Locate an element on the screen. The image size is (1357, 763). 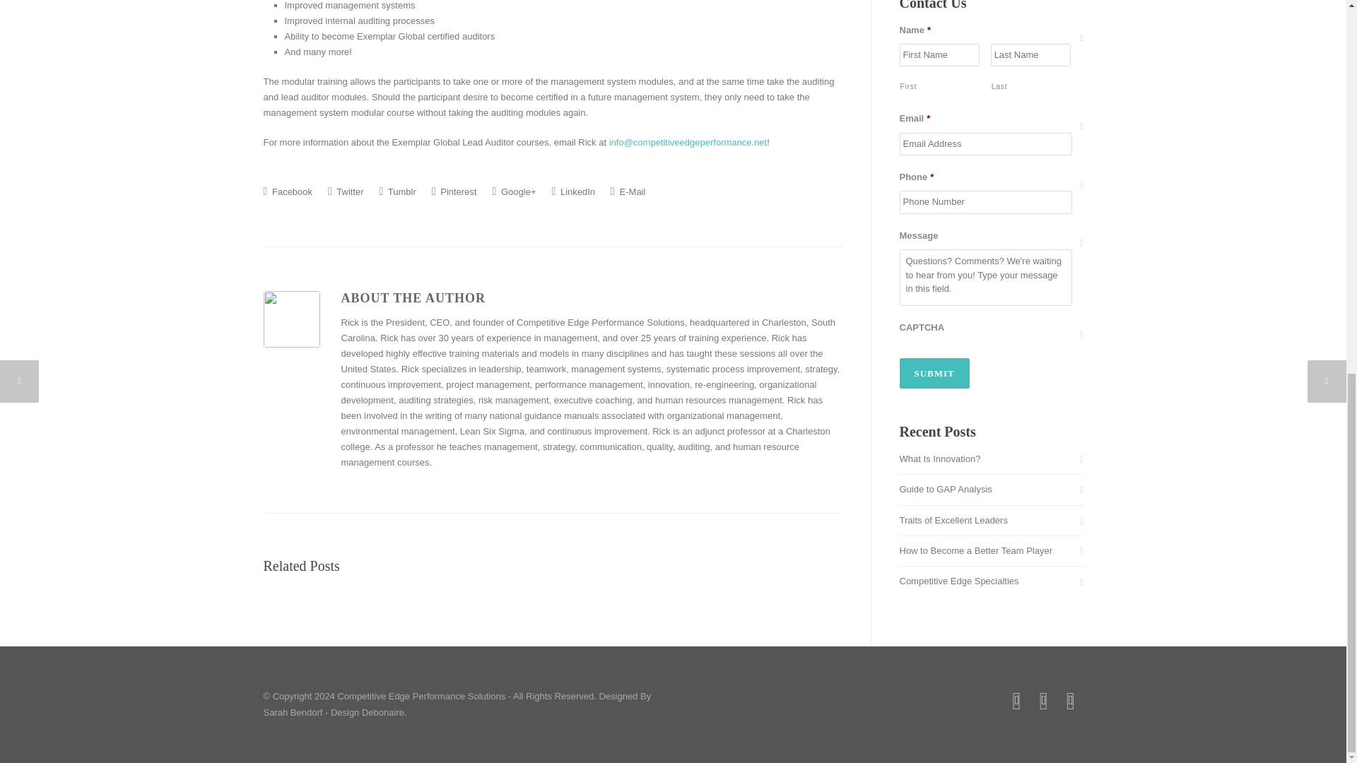
Facebook is located at coordinates (287, 191).